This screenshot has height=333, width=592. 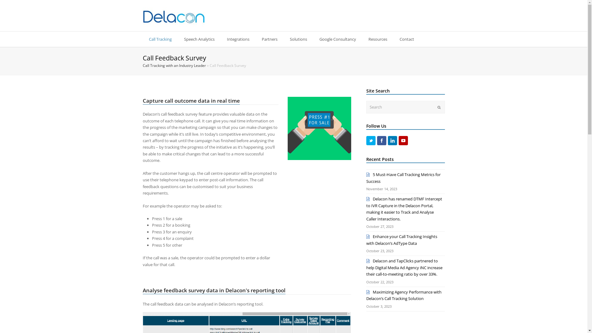 What do you see at coordinates (407, 39) in the screenshot?
I see `Contact` at bounding box center [407, 39].